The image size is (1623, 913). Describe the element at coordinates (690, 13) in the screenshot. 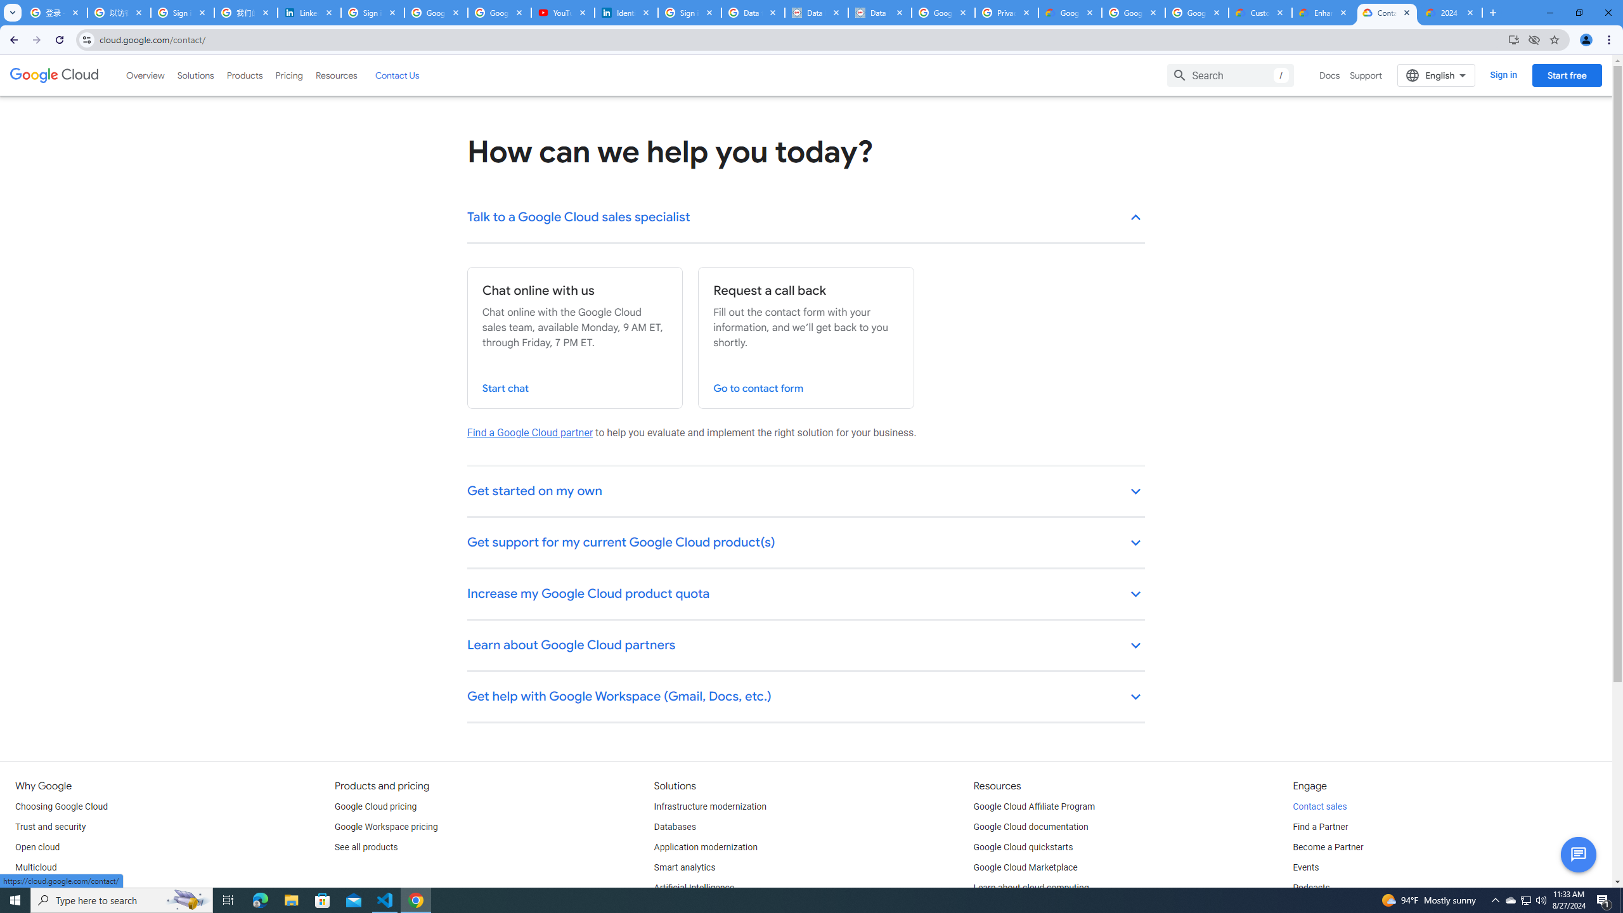

I see `Sign in - Google Accounts` at that location.